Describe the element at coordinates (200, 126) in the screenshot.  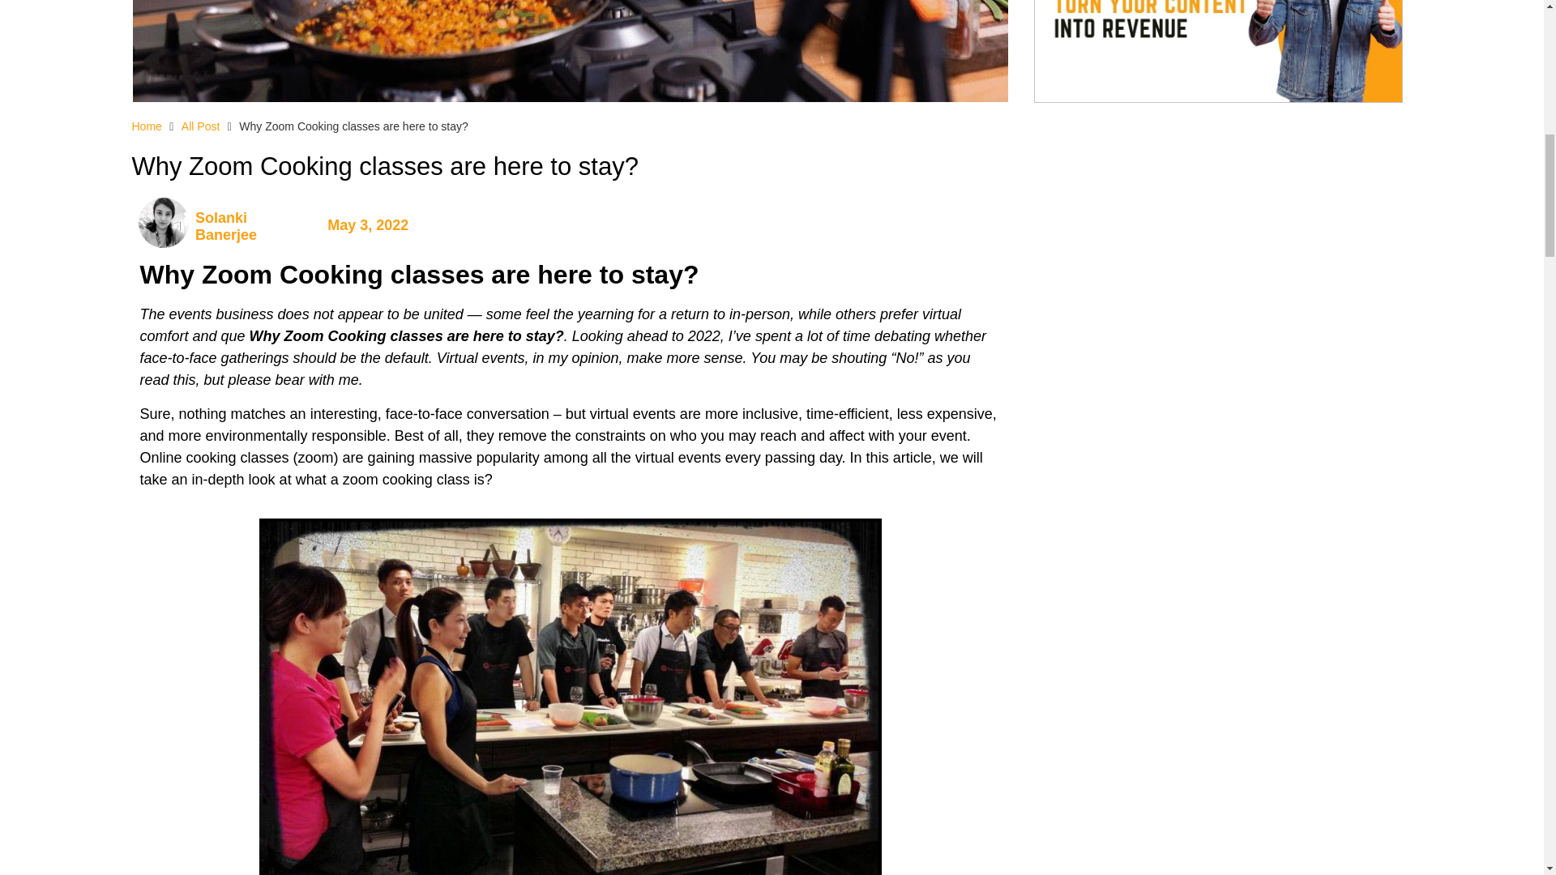
I see `All Post` at that location.